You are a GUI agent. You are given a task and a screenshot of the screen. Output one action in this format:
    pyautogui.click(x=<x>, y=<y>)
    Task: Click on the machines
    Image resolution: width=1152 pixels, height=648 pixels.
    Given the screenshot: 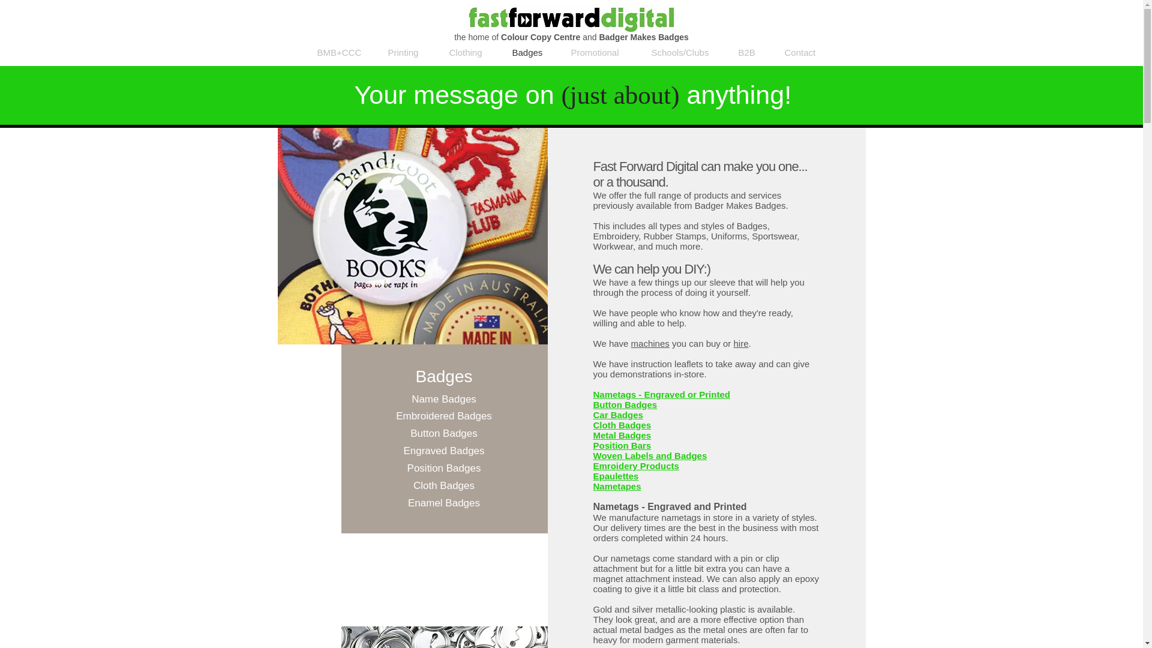 What is the action you would take?
    pyautogui.click(x=650, y=343)
    